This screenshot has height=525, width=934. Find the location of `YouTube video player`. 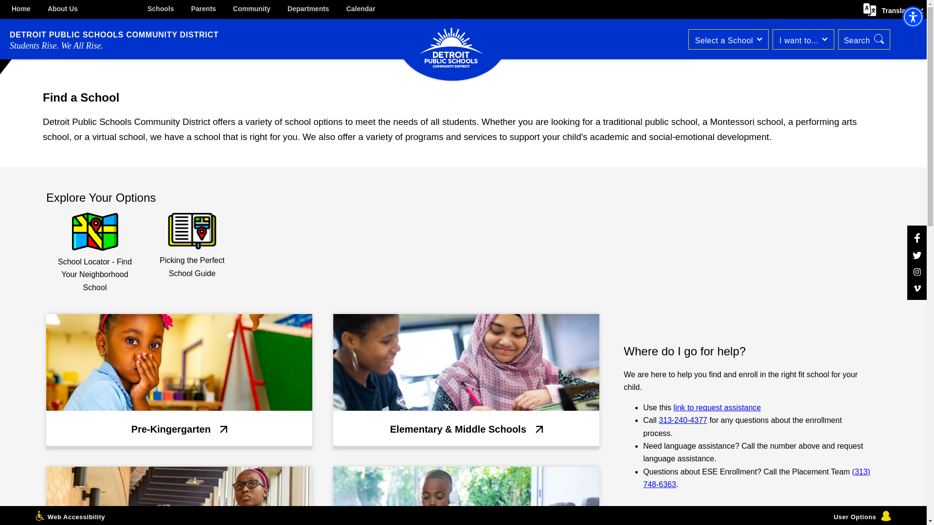

YouTube video player is located at coordinates (747, 261).